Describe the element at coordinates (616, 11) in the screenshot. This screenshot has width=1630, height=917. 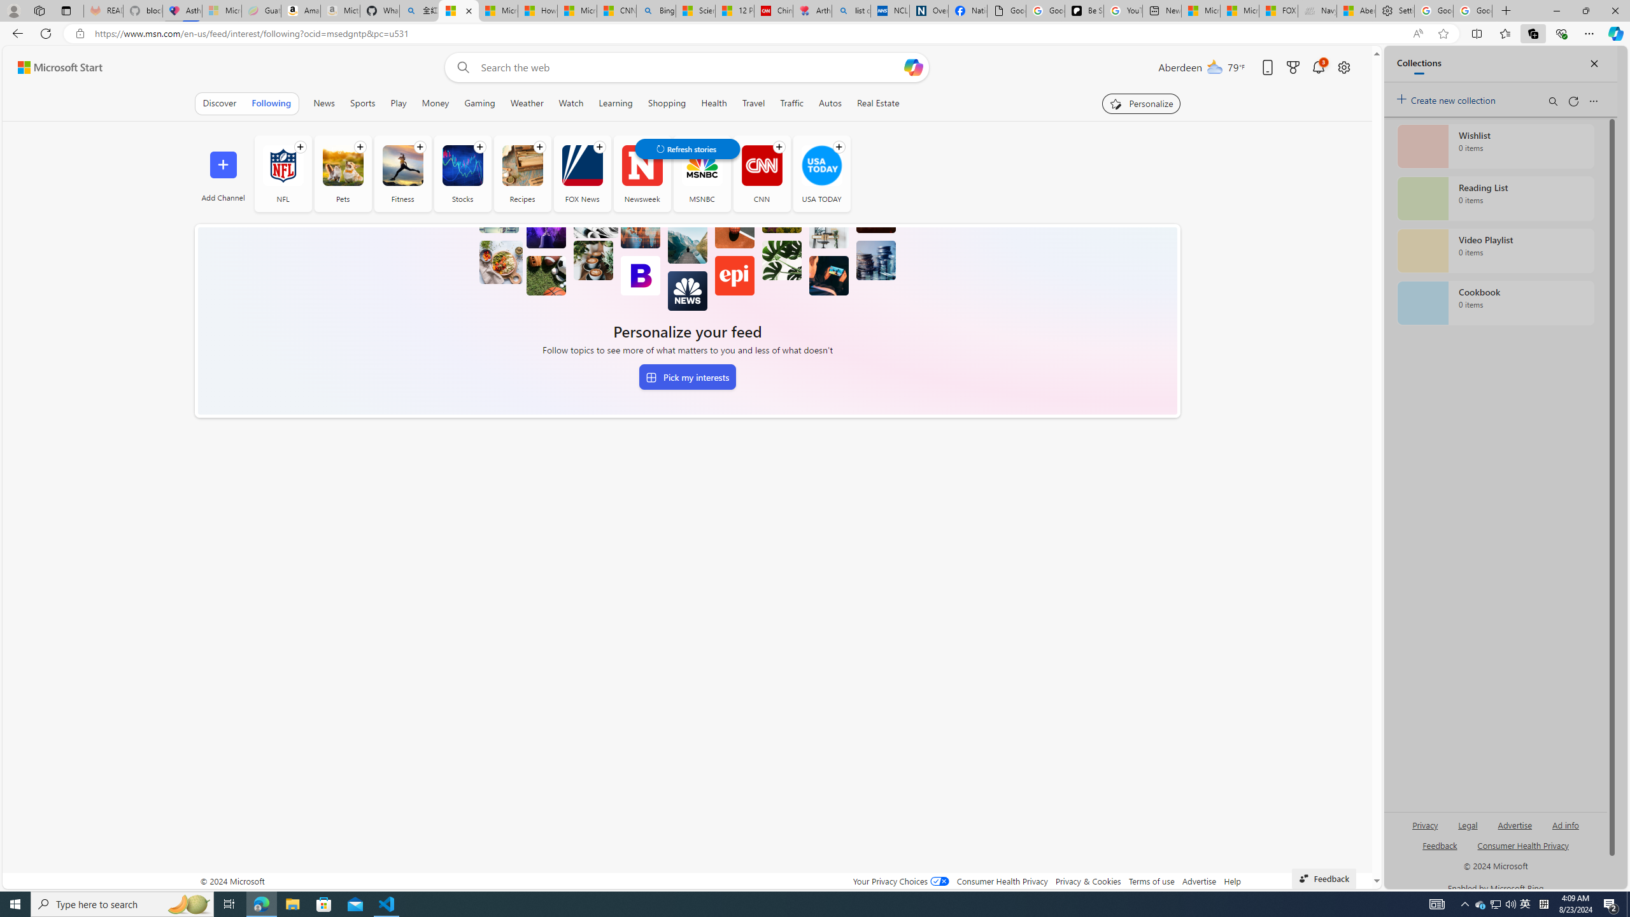
I see `CNN - MSN` at that location.